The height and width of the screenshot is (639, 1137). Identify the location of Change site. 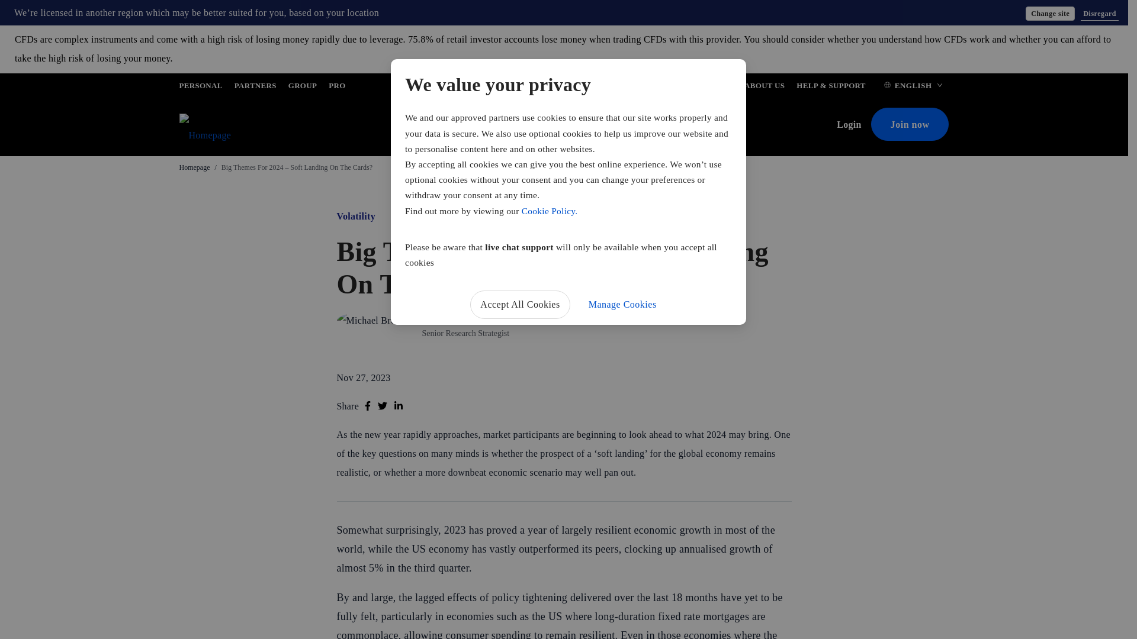
(1049, 13).